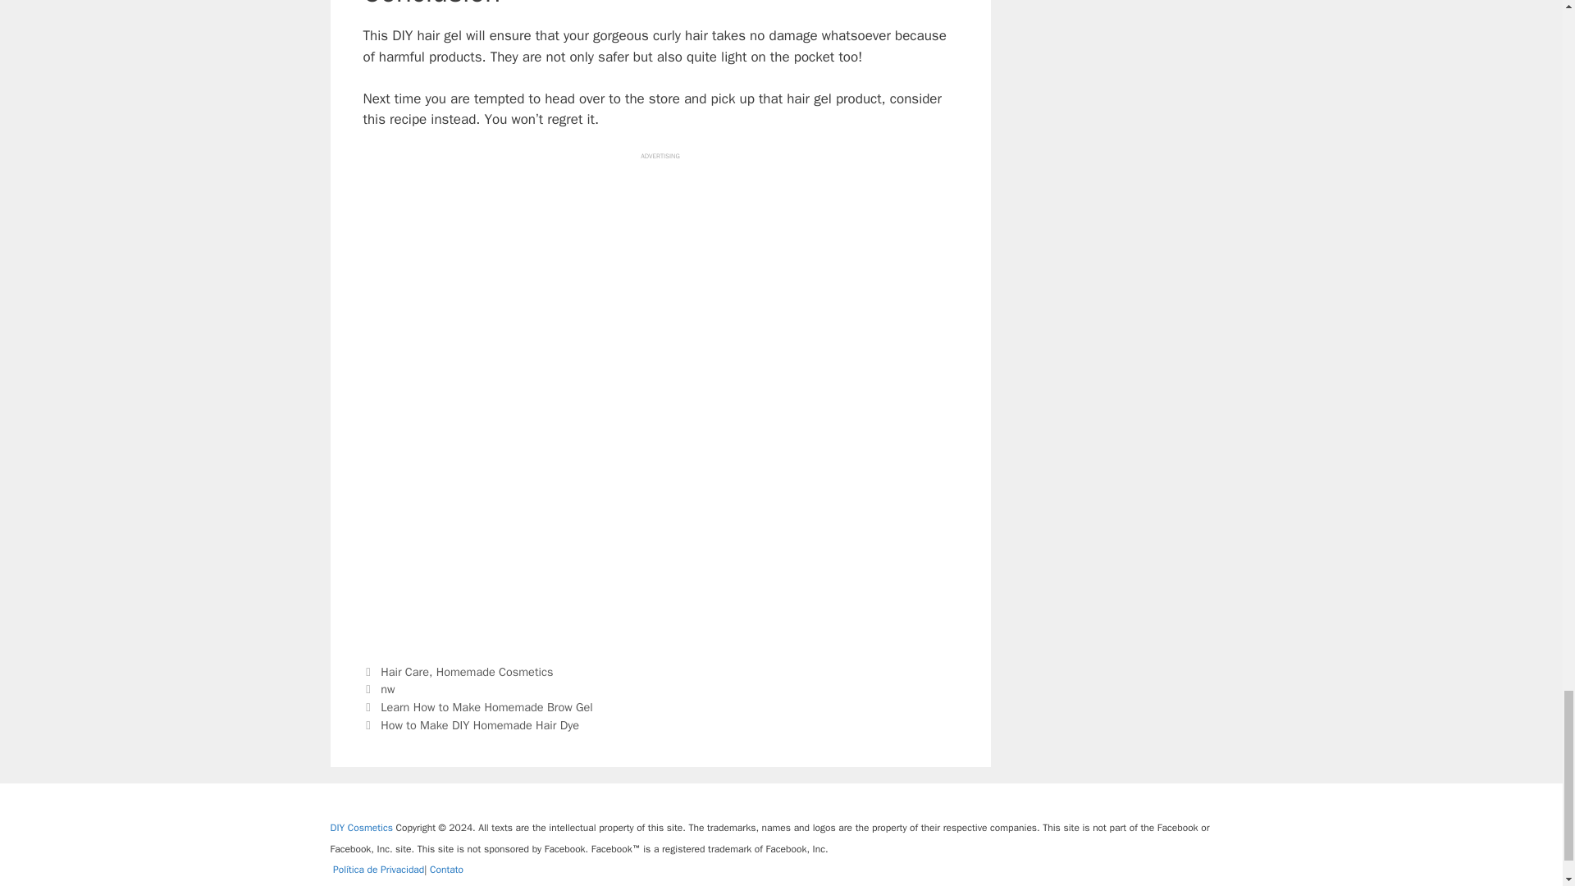  I want to click on Homemade Cosmetics, so click(495, 672).